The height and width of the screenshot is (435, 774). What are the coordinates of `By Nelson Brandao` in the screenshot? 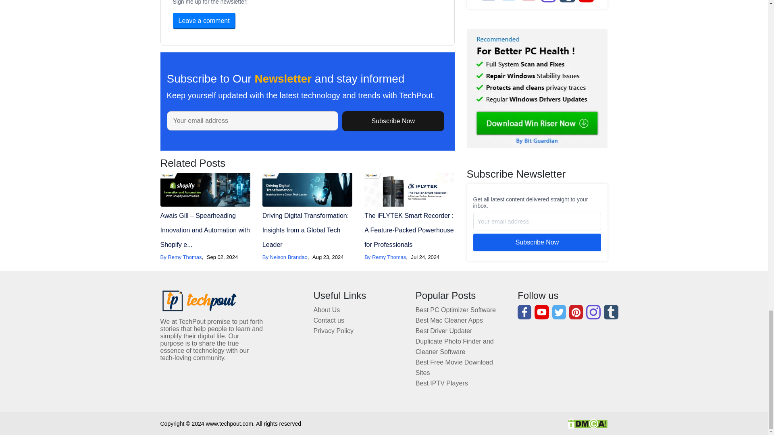 It's located at (285, 257).